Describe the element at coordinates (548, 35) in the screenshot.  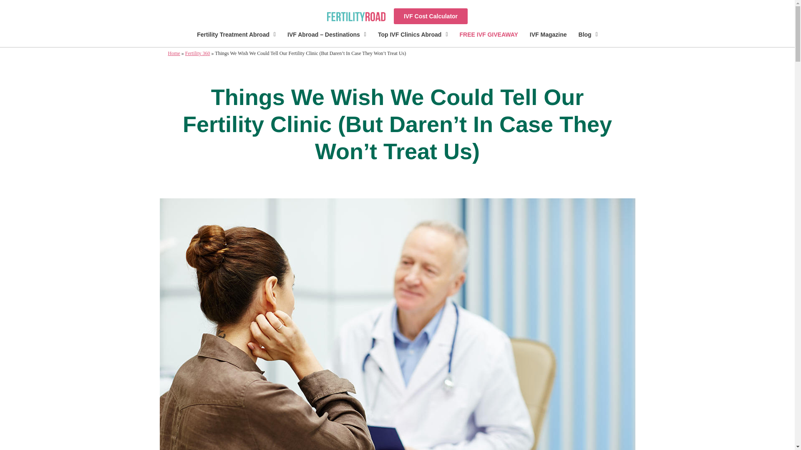
I see `IVF Magazine` at that location.